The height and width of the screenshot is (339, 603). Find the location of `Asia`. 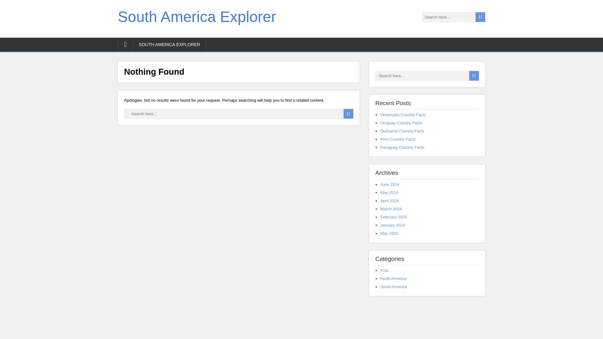

Asia is located at coordinates (384, 271).